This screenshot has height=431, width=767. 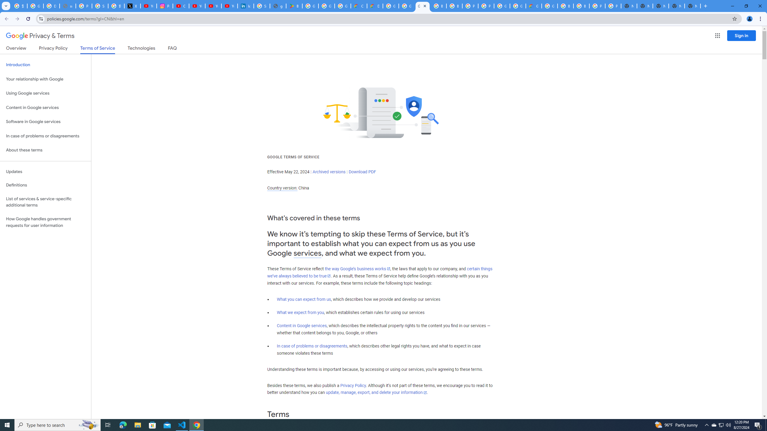 What do you see at coordinates (149, 6) in the screenshot?
I see `YouTube Content Monetization Policies - How YouTube Works` at bounding box center [149, 6].